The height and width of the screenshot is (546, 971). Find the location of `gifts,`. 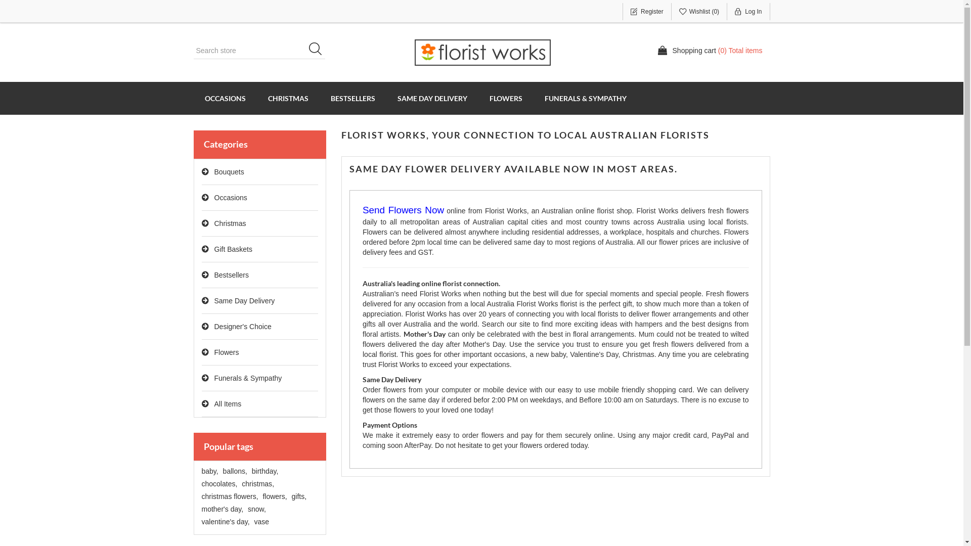

gifts, is located at coordinates (299, 496).